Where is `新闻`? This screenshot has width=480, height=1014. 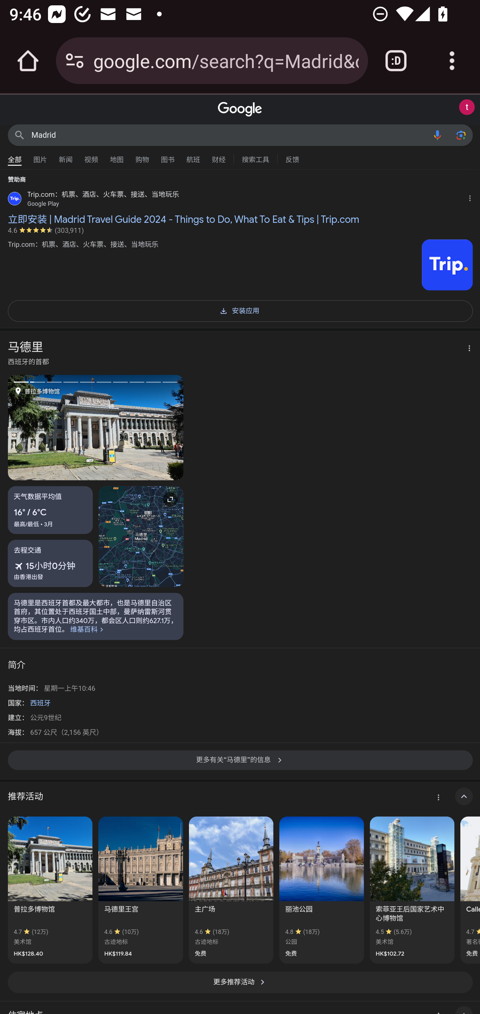
新闻 is located at coordinates (66, 156).